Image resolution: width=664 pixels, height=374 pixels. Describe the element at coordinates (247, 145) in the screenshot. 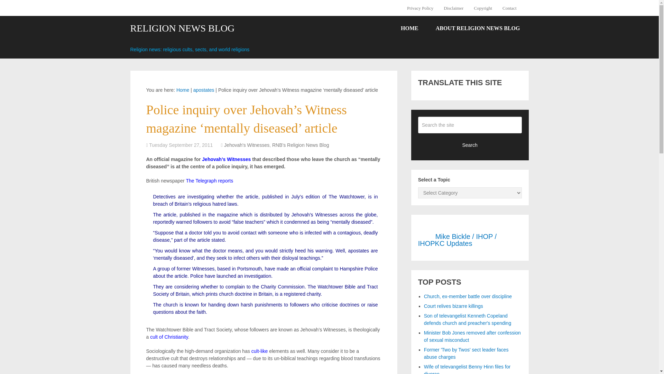

I see `Jehovah's Witnesses` at that location.